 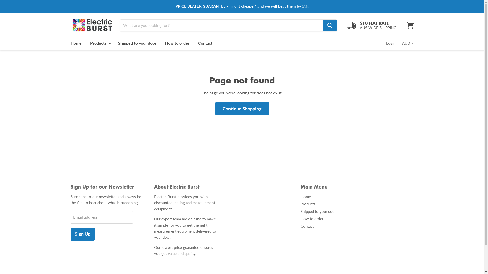 What do you see at coordinates (100, 43) in the screenshot?
I see `Products` at bounding box center [100, 43].